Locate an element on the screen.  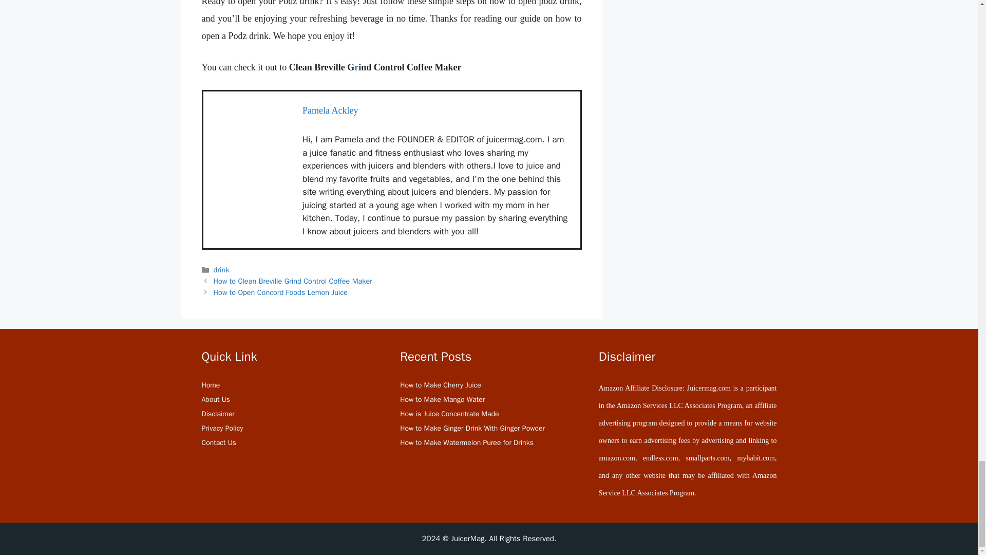
How to Open Concord Foods Lemon Juice is located at coordinates (280, 292).